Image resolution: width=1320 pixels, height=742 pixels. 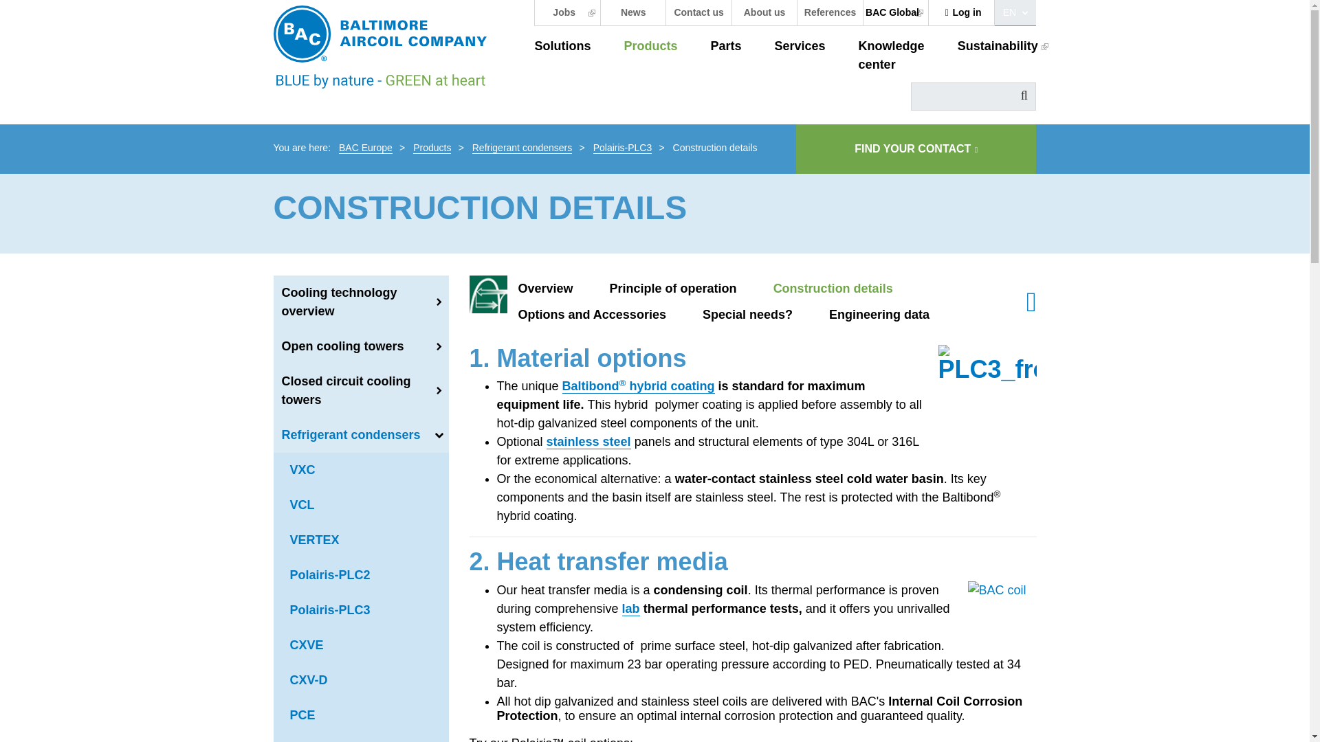 I want to click on BAC Global, so click(x=895, y=12).